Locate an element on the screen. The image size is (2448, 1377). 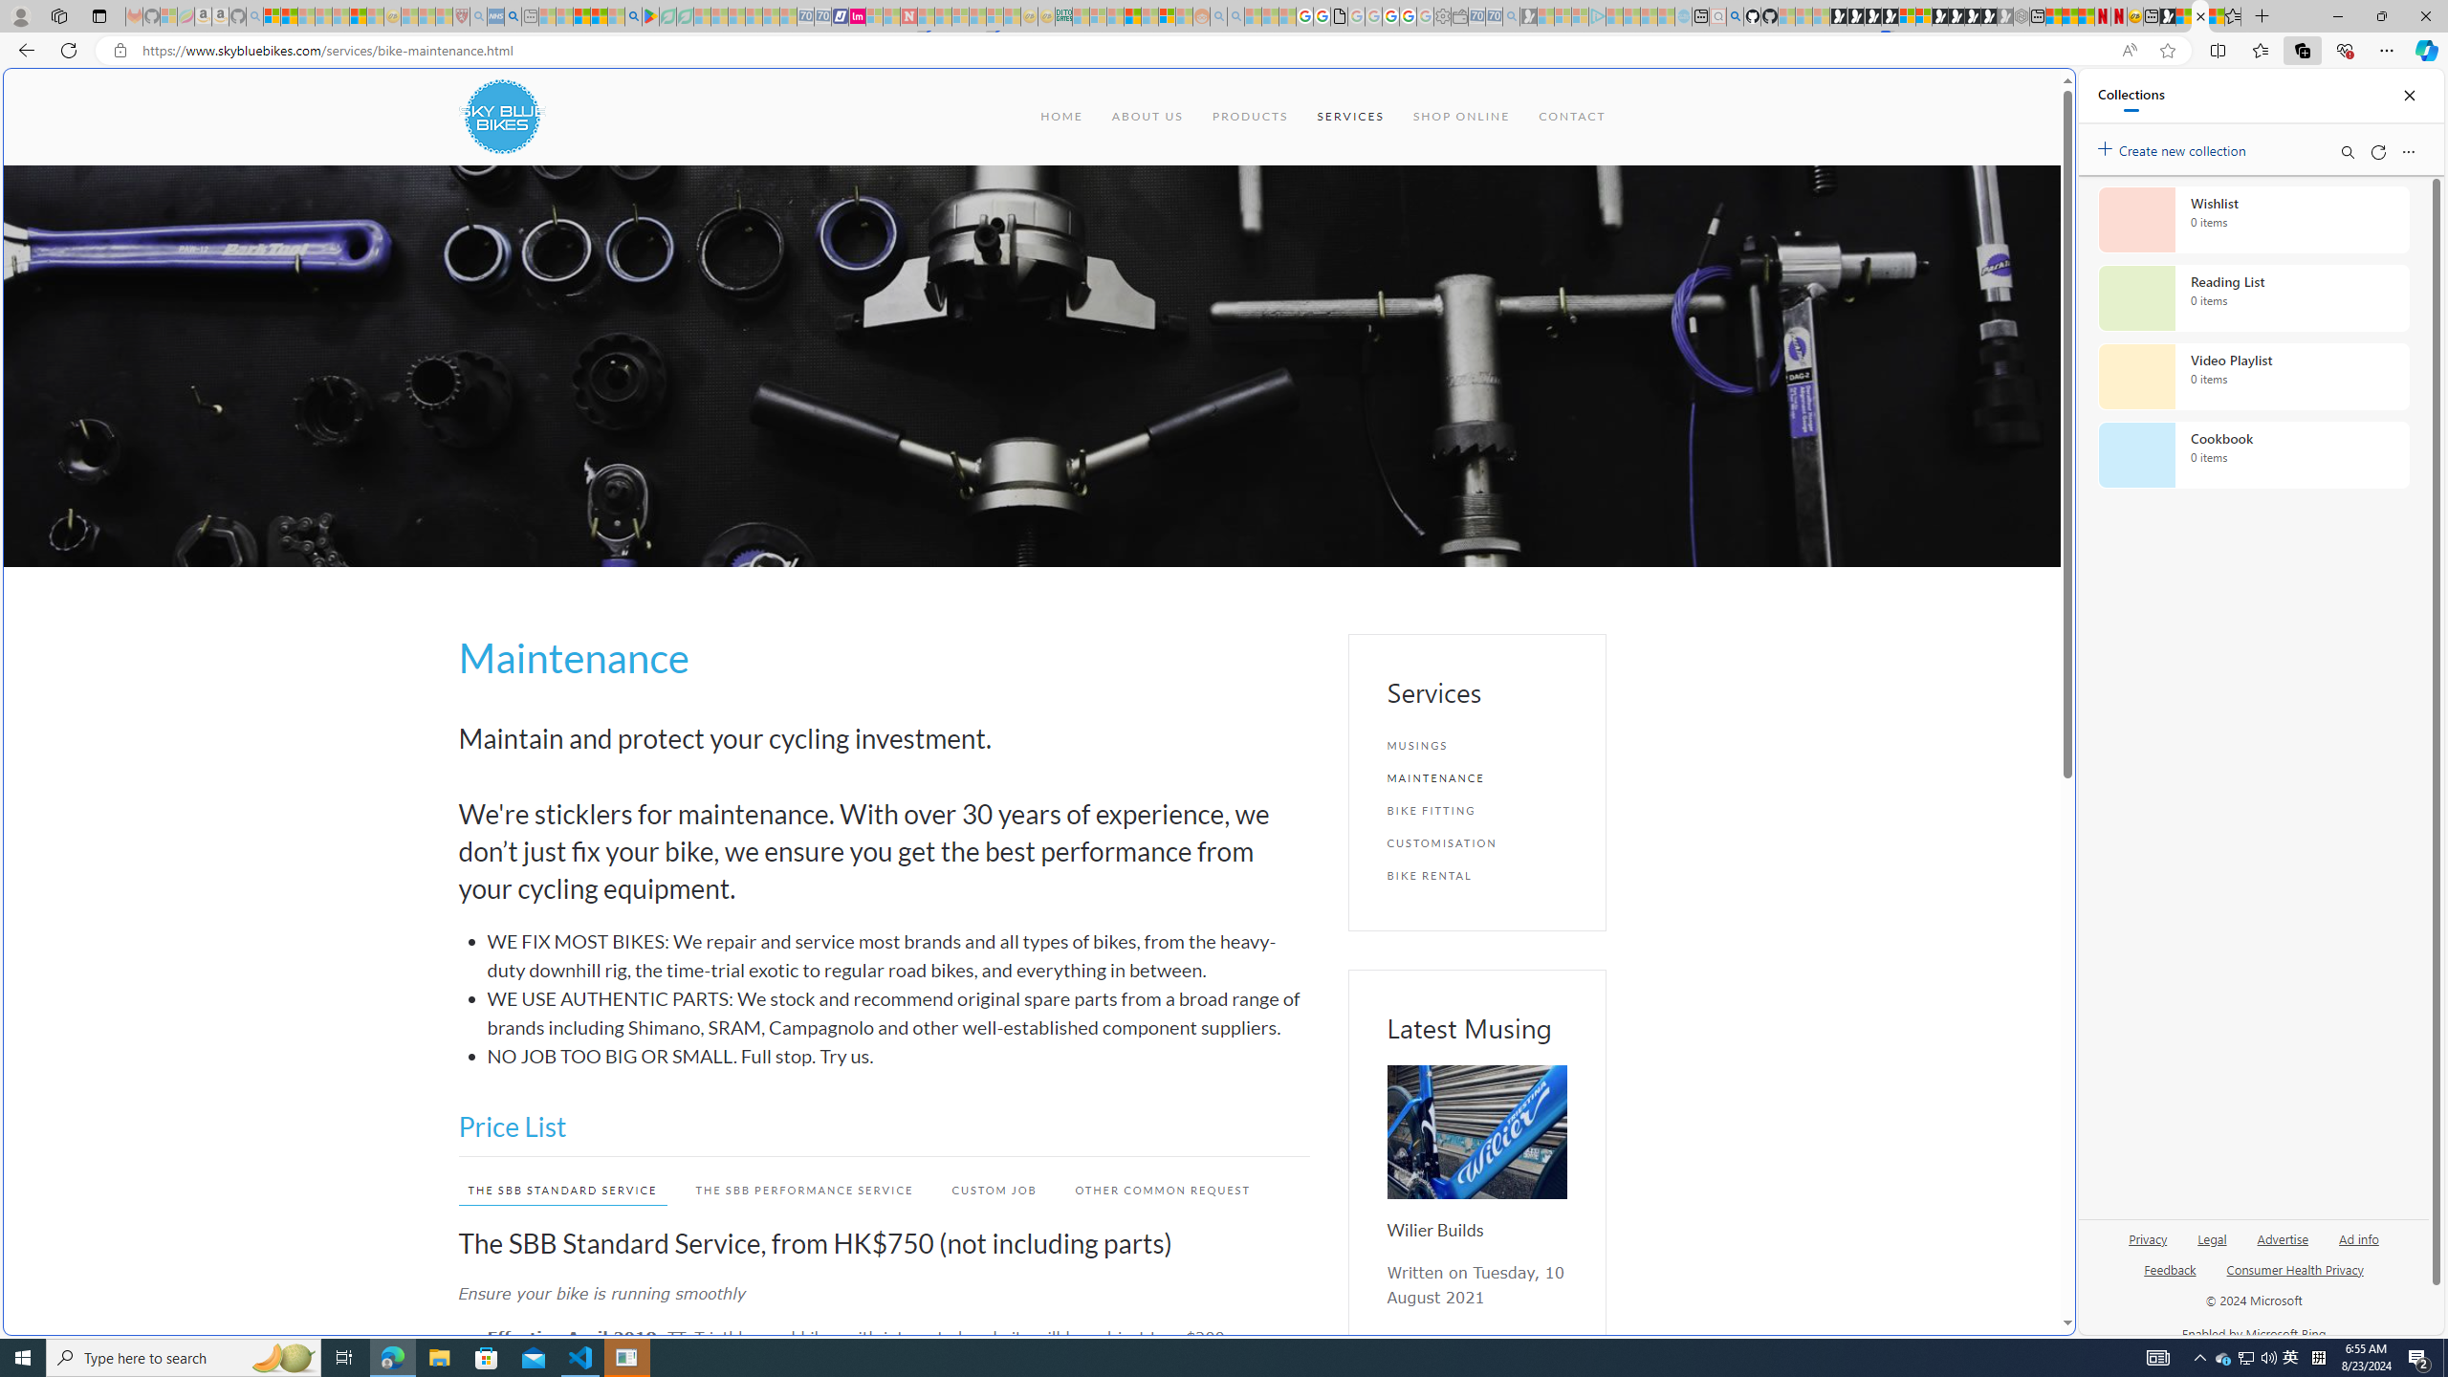
Minimize is located at coordinates (2337, 16).